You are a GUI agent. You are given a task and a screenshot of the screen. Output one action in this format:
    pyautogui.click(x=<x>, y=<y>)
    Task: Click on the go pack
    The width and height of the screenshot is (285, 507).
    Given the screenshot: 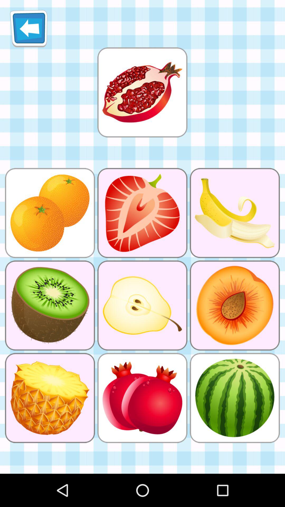 What is the action you would take?
    pyautogui.click(x=28, y=29)
    